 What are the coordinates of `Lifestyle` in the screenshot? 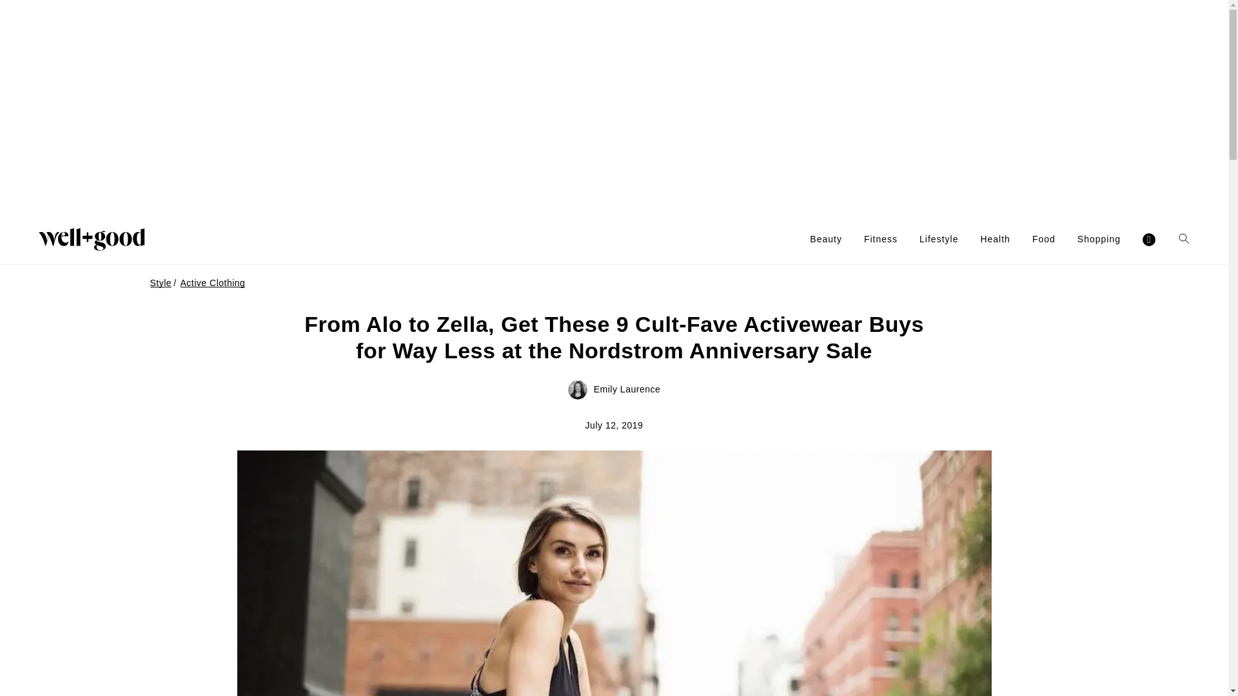 It's located at (939, 239).